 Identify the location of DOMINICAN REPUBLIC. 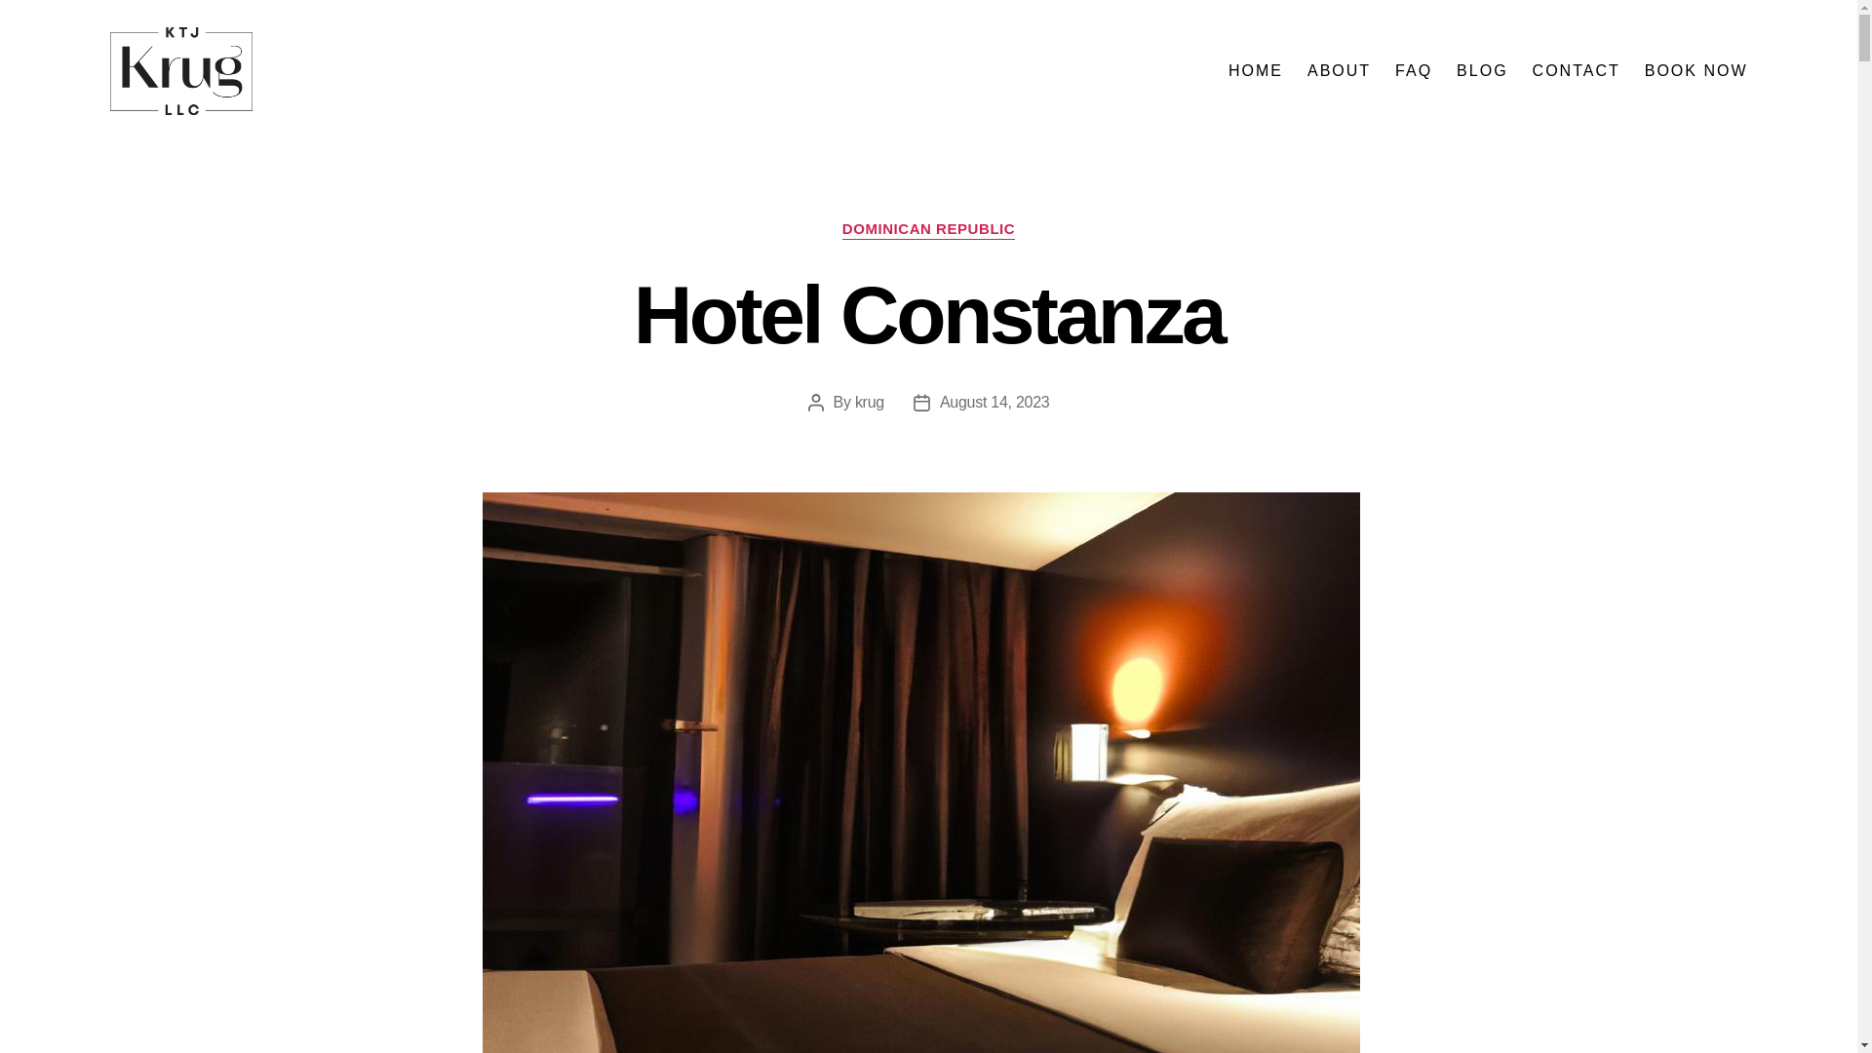
(928, 230).